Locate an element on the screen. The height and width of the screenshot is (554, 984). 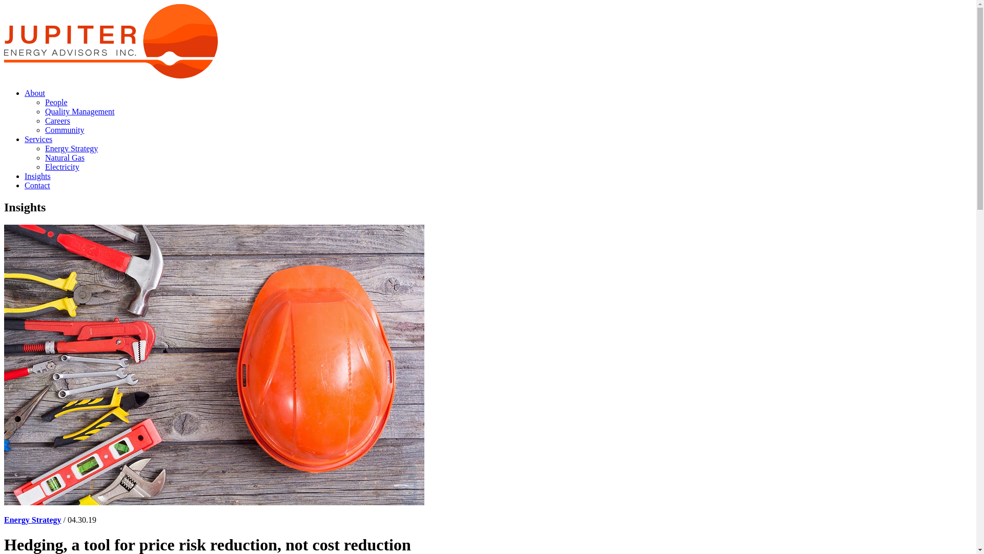
Electricity is located at coordinates (63, 167).